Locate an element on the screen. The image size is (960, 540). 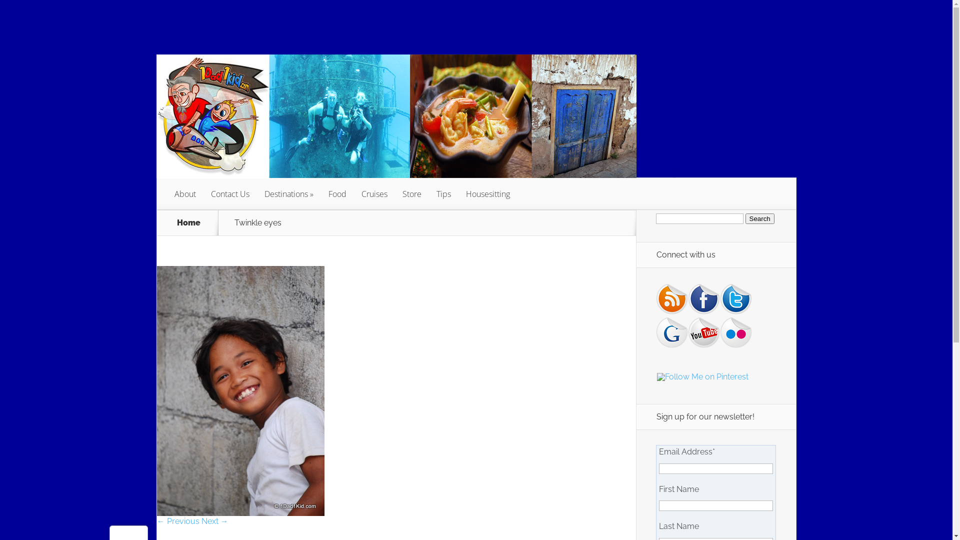
About is located at coordinates (185, 194).